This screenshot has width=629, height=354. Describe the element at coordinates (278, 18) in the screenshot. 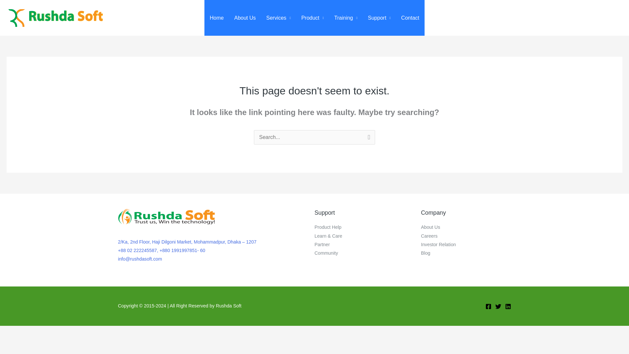

I see `Services` at that location.